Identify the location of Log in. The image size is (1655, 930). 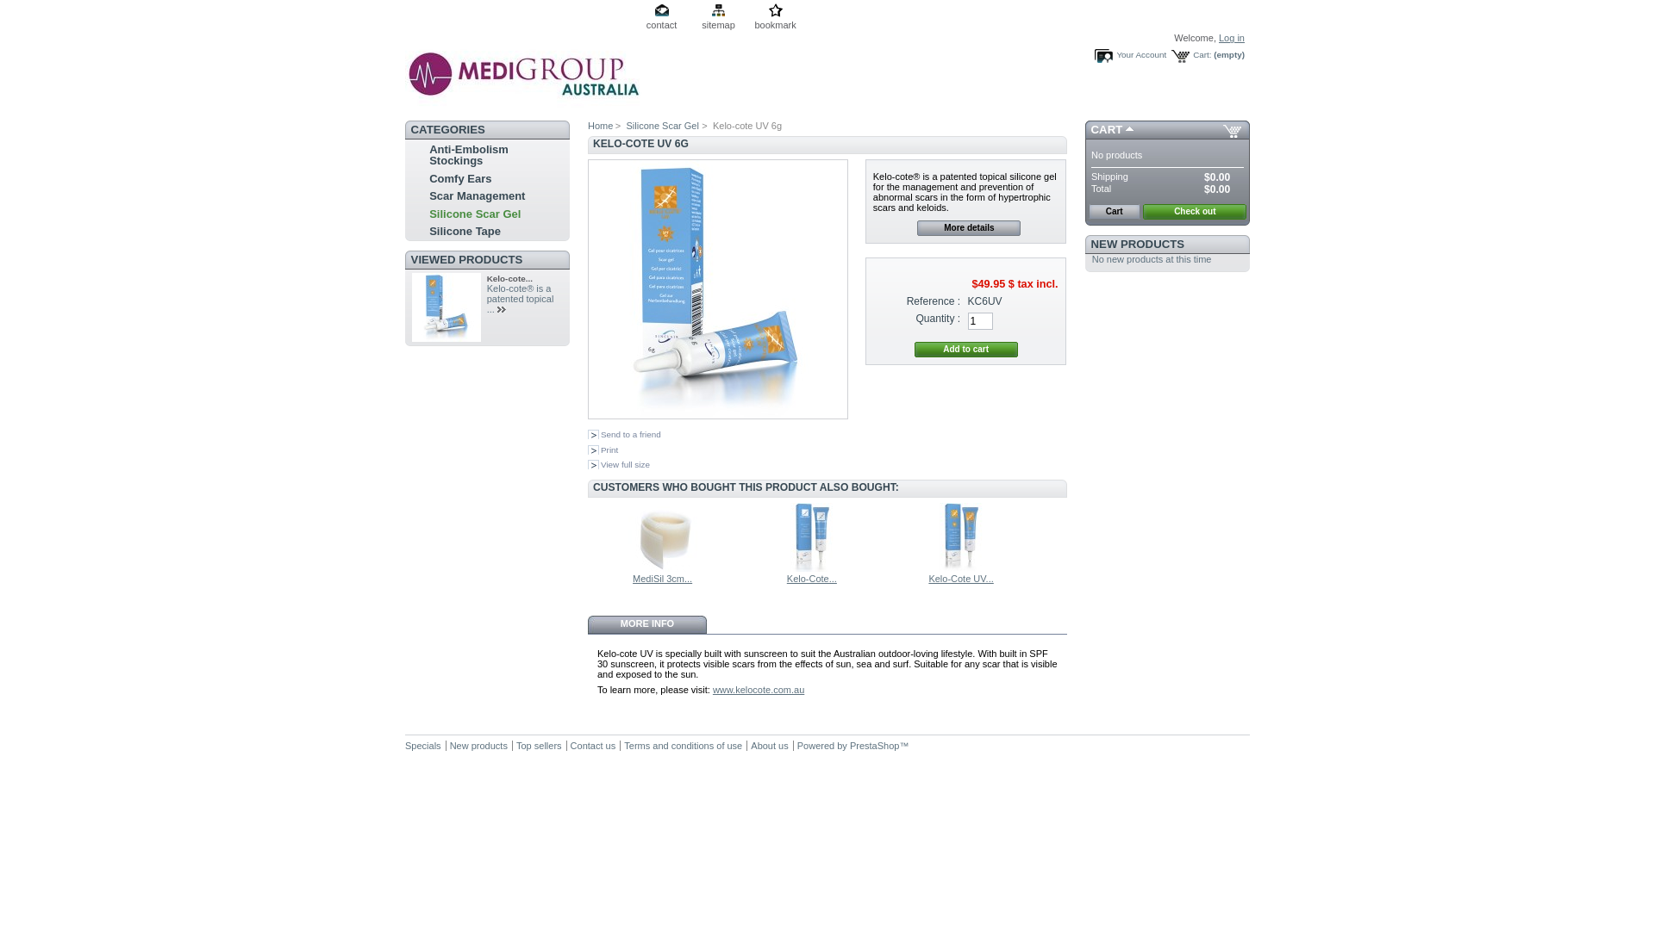
(1232, 38).